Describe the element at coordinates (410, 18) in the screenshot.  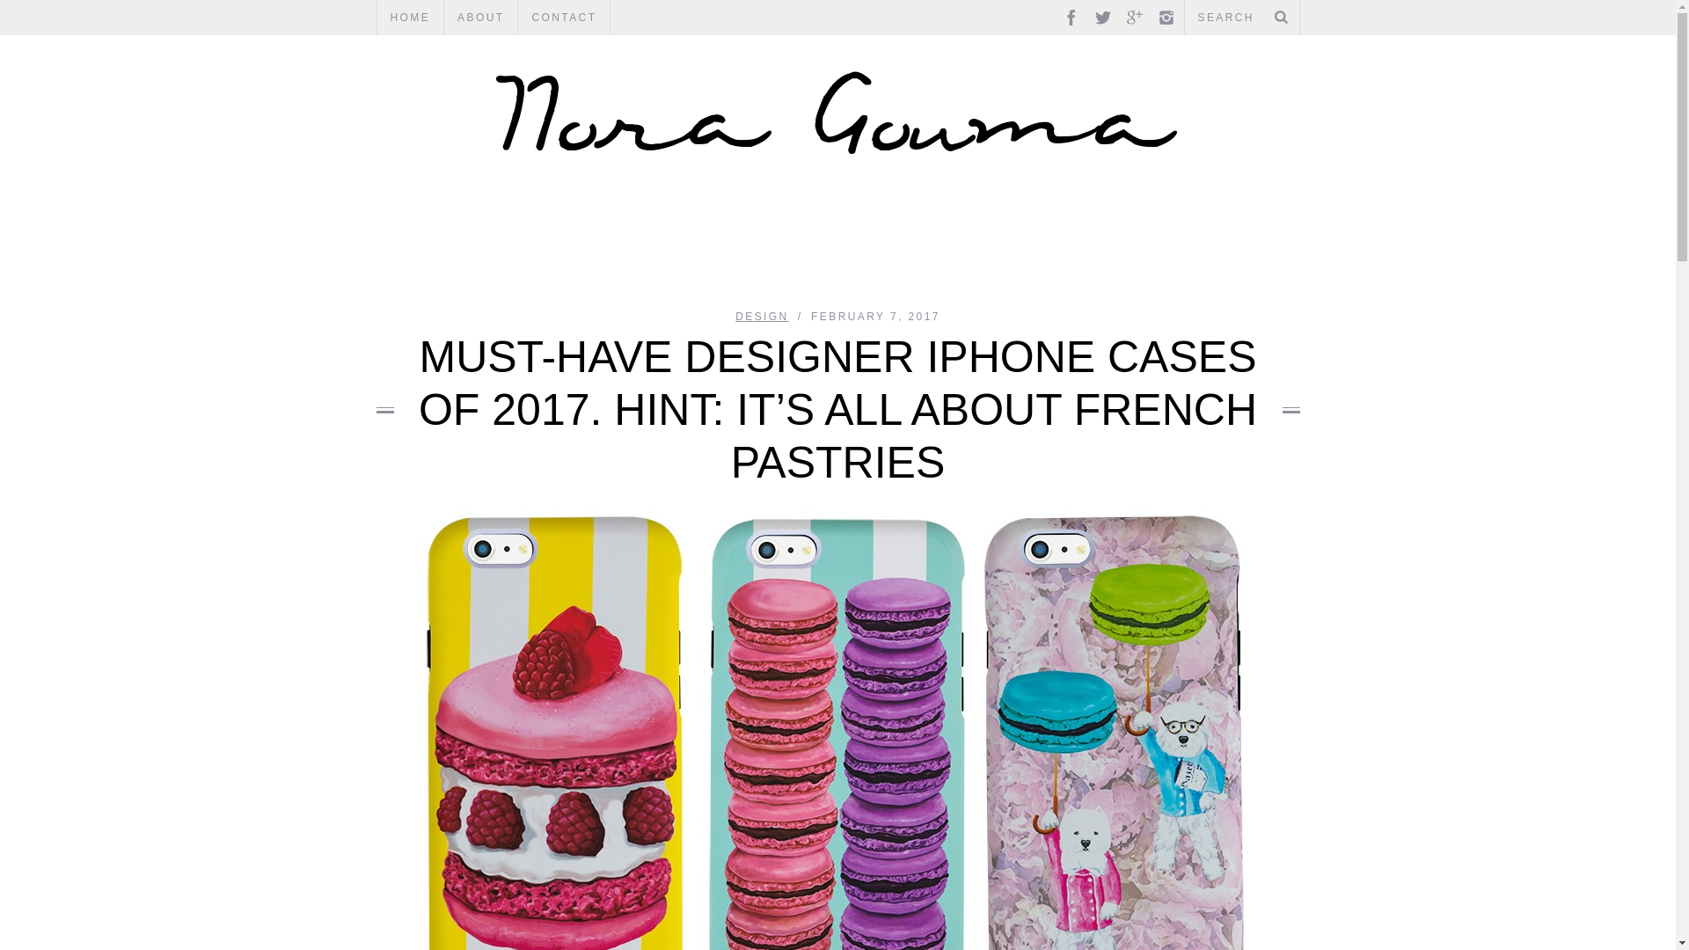
I see `HOME` at that location.